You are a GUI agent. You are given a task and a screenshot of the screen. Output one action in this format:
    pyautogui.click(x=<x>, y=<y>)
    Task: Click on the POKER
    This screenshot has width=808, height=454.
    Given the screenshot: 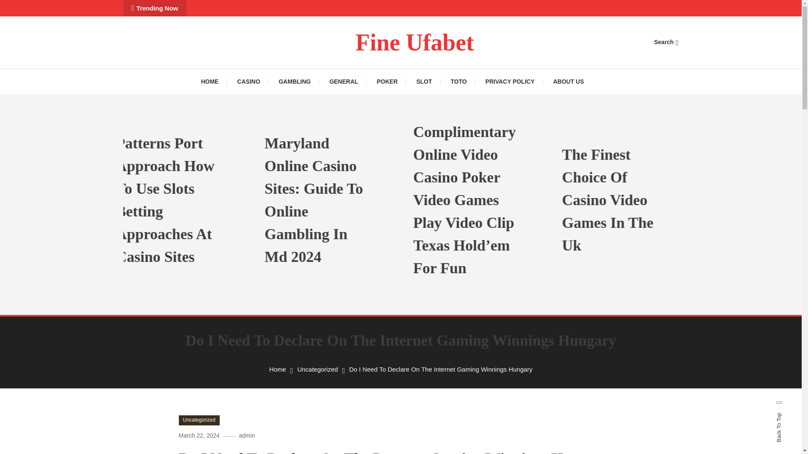 What is the action you would take?
    pyautogui.click(x=387, y=82)
    